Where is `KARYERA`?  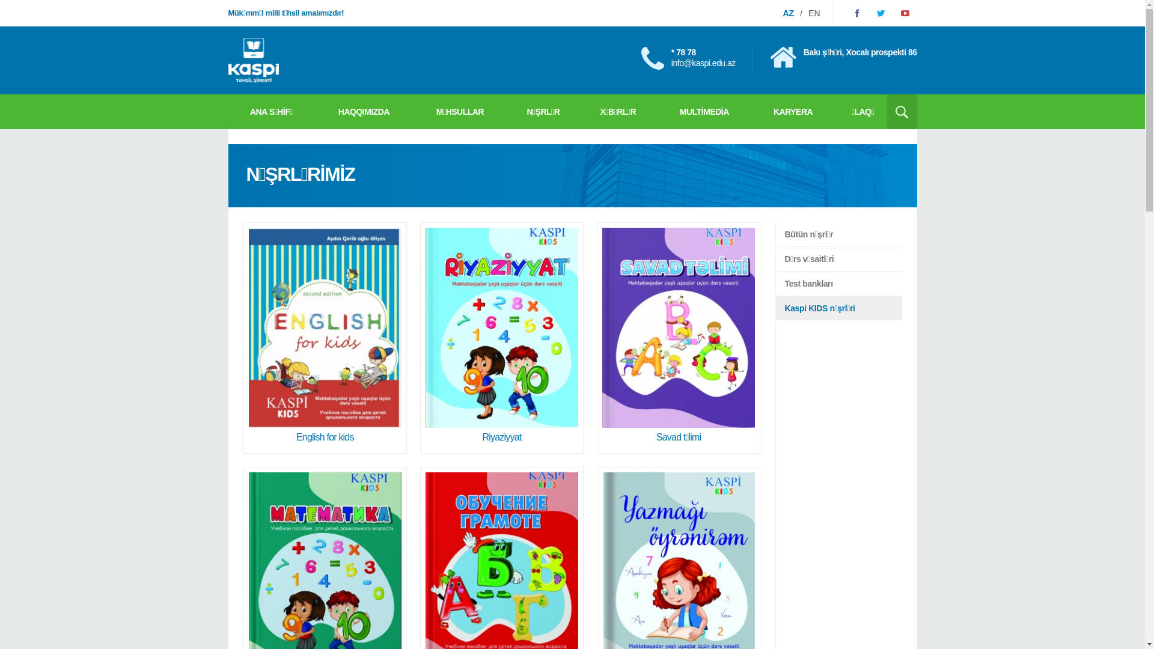
KARYERA is located at coordinates (793, 112).